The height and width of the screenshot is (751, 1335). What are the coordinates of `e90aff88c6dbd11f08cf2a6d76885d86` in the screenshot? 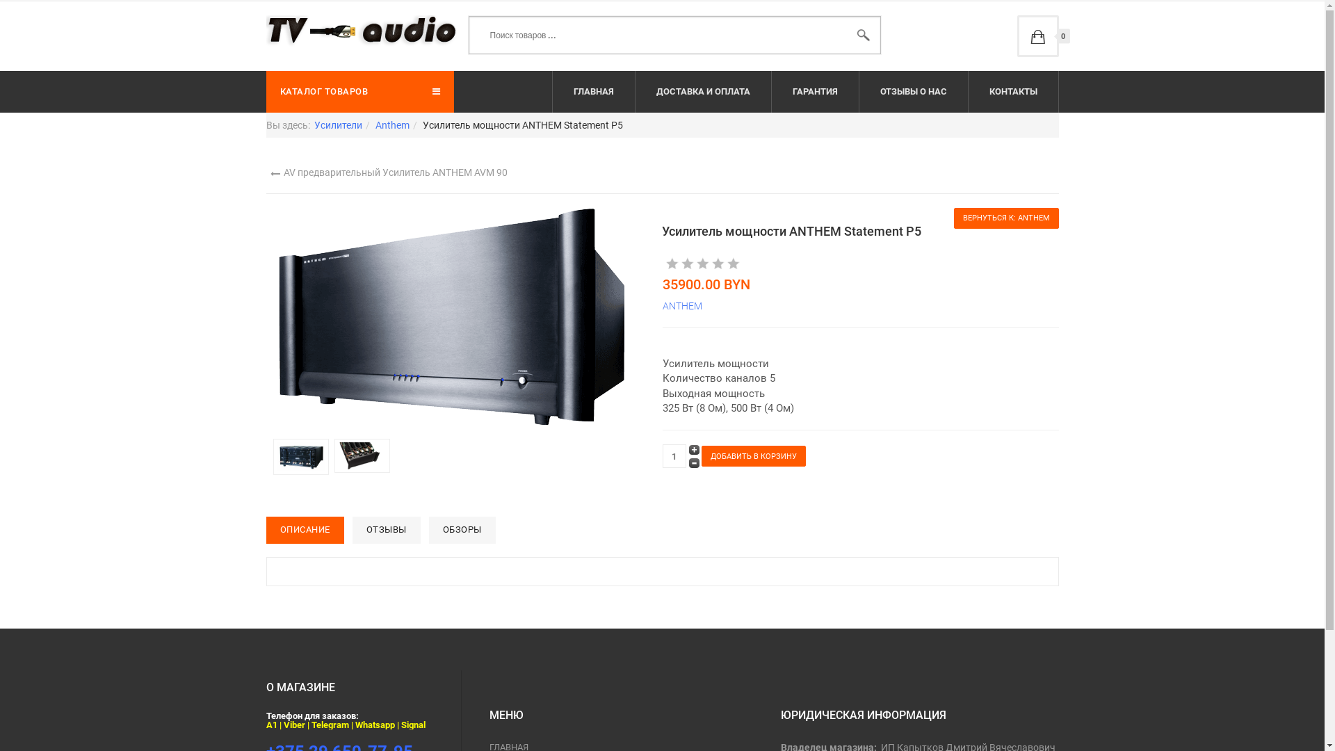 It's located at (303, 456).